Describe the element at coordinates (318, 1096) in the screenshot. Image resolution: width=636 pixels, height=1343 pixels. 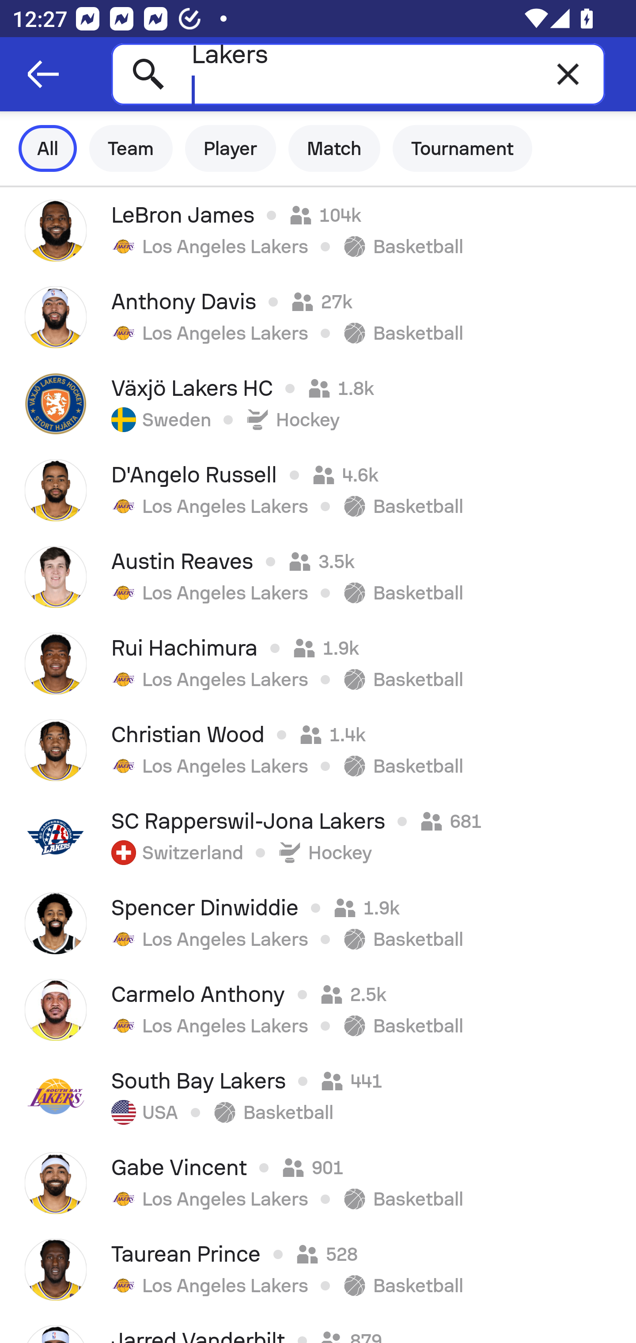
I see `South Bay Lakers 441 USA Basketball` at that location.